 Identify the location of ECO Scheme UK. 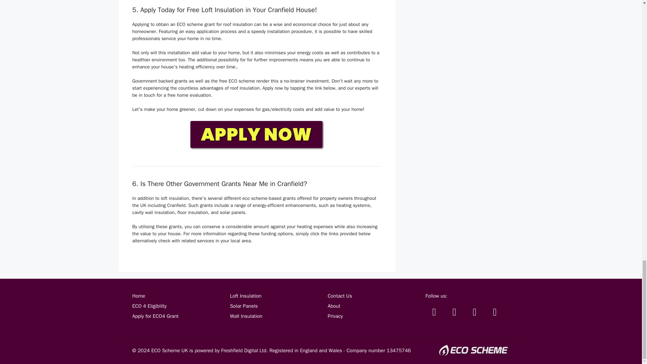
(169, 351).